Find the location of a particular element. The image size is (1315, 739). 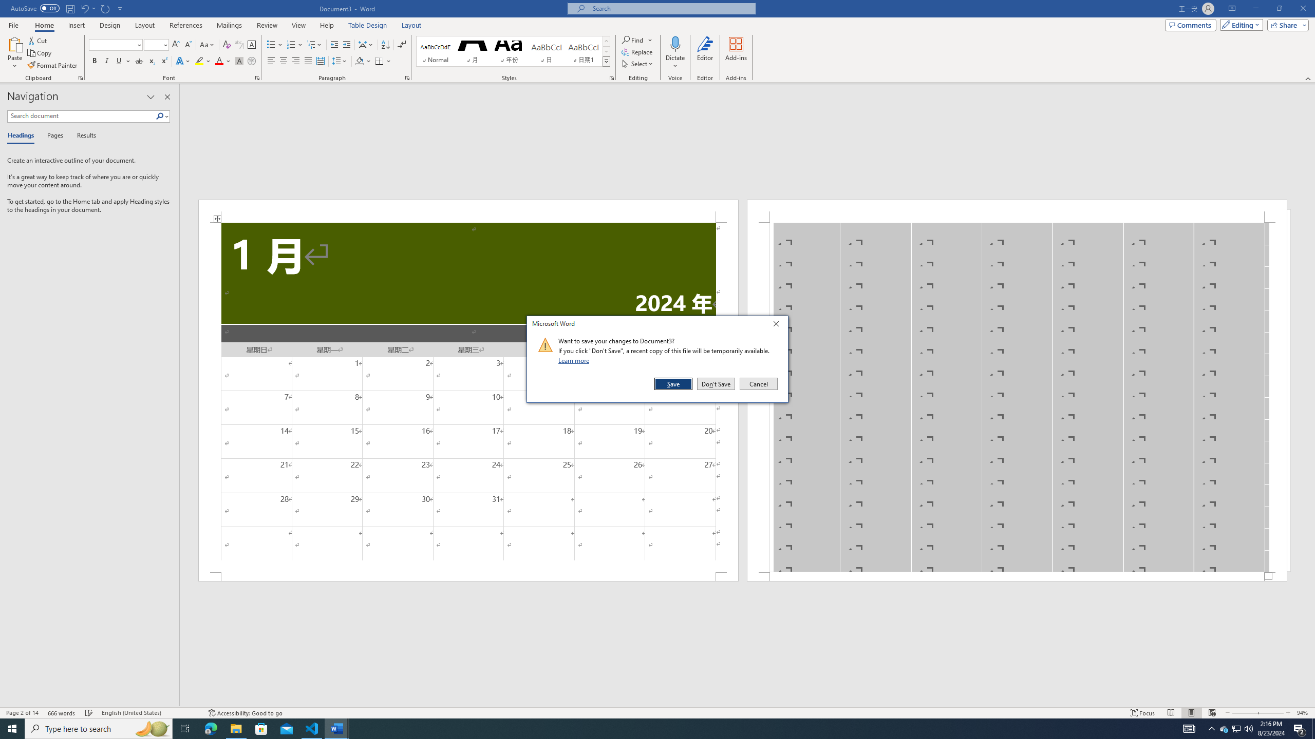

Pages is located at coordinates (53, 136).